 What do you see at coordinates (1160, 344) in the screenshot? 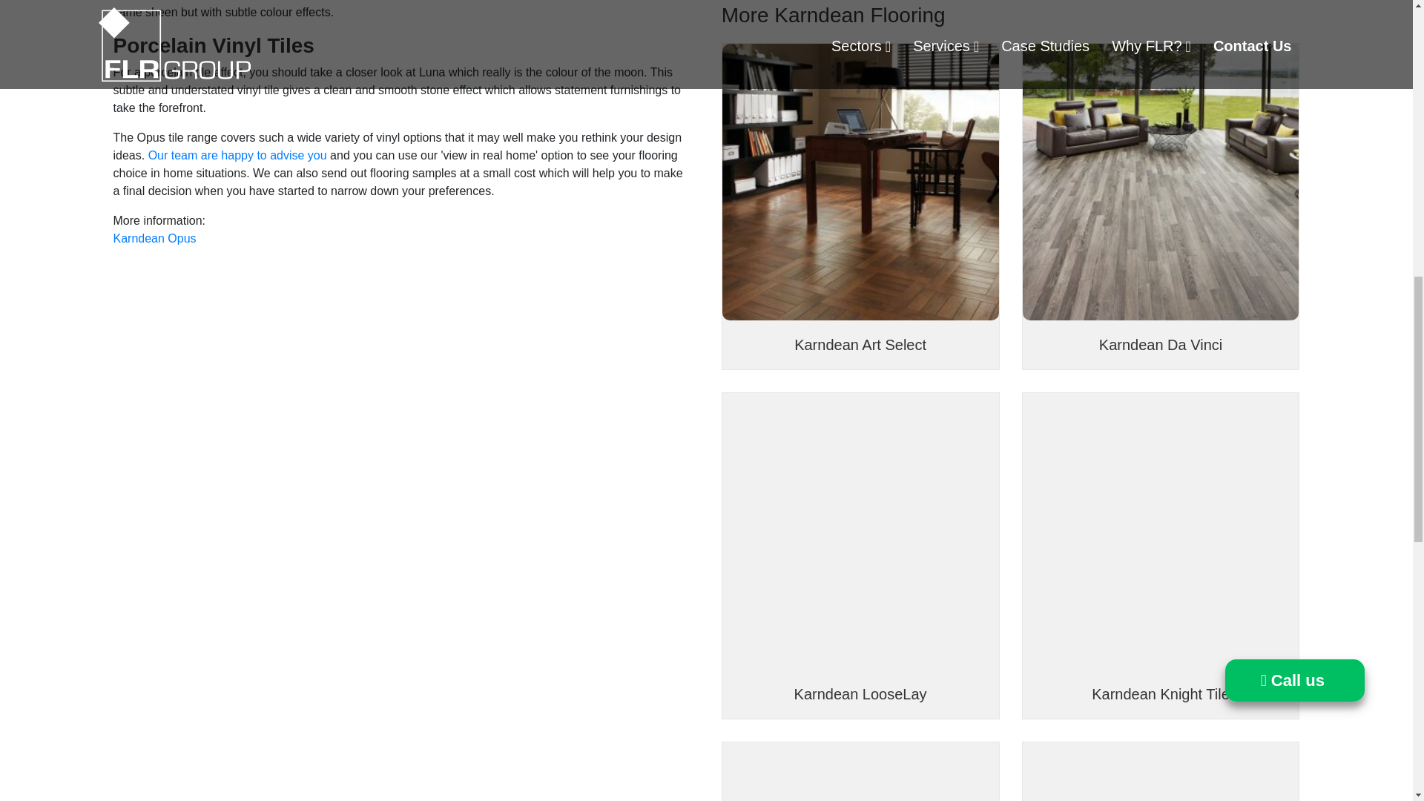
I see `Karndean Da Vinci` at bounding box center [1160, 344].